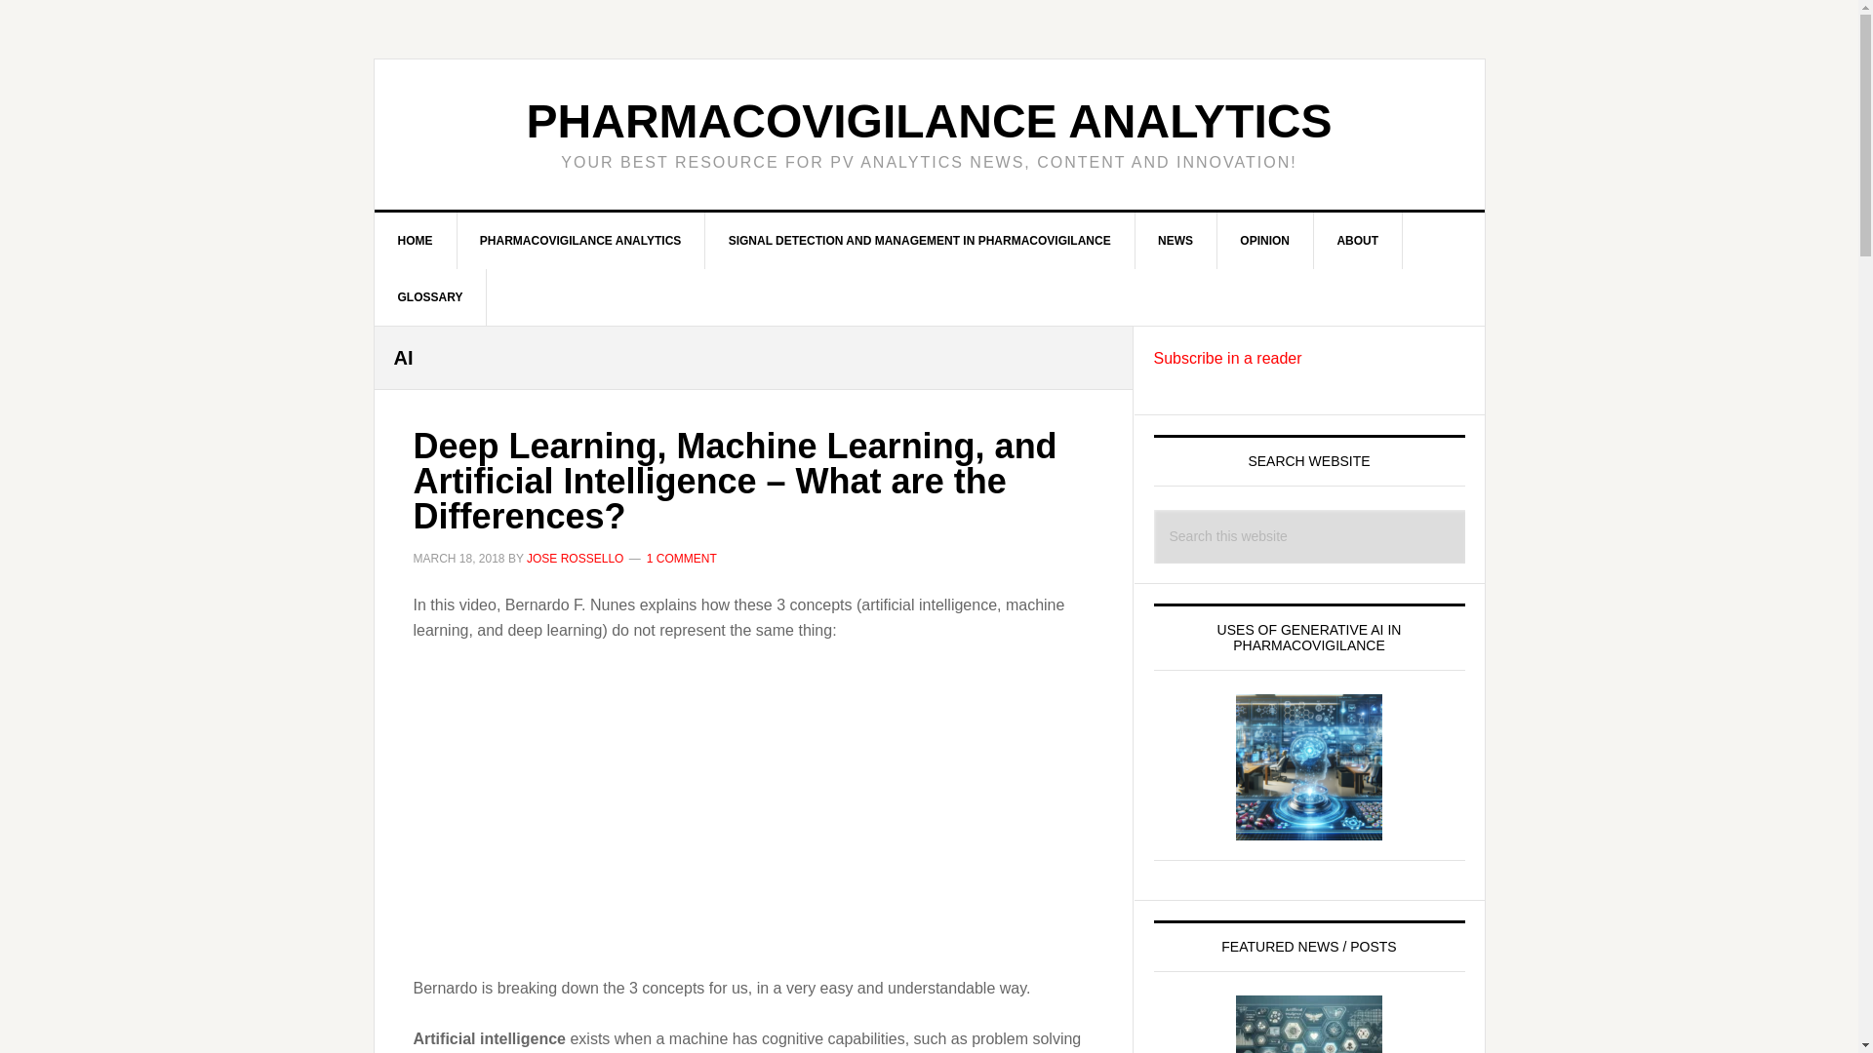 This screenshot has height=1053, width=1873. What do you see at coordinates (1227, 357) in the screenshot?
I see `Subscribe in a reader` at bounding box center [1227, 357].